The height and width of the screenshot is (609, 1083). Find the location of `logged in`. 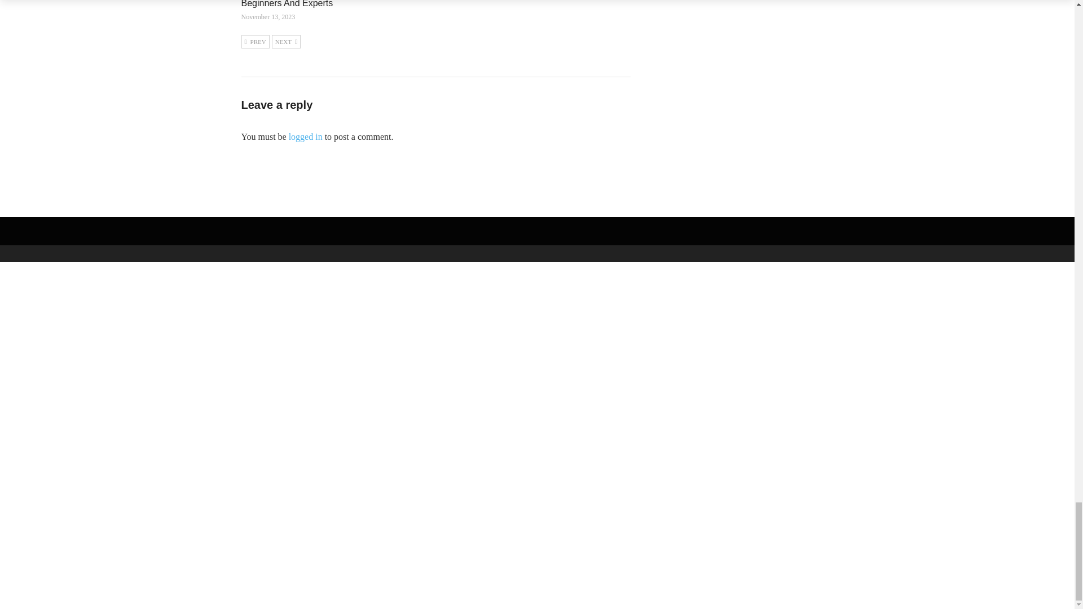

logged in is located at coordinates (306, 136).